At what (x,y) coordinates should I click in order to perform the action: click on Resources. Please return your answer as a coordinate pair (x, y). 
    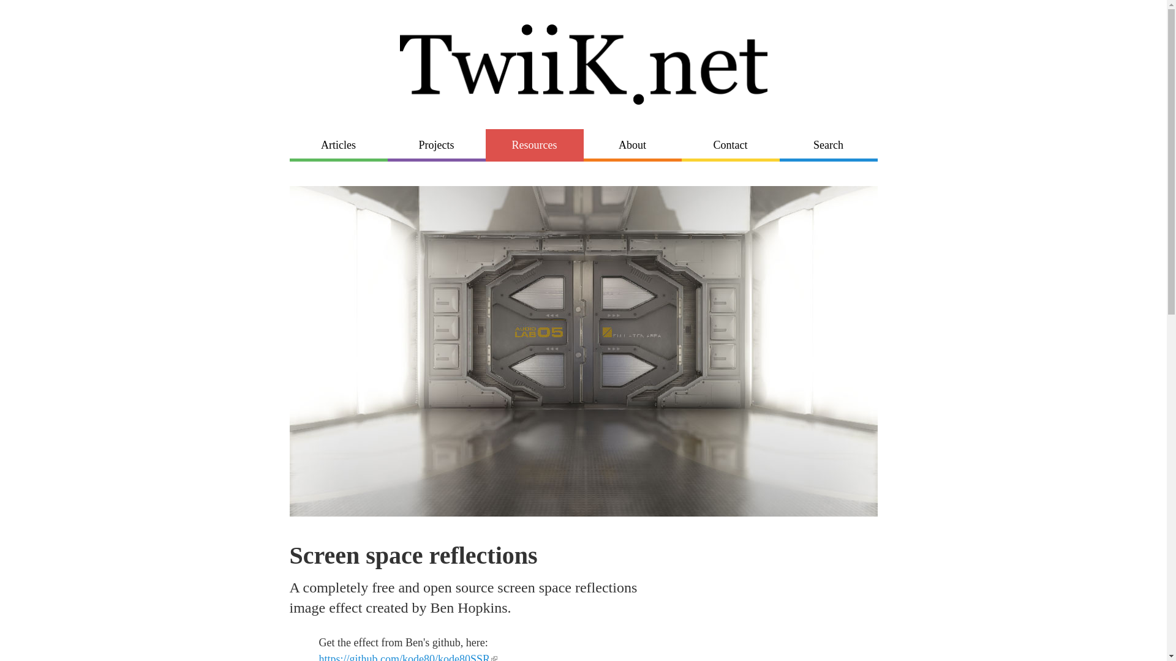
    Looking at the image, I should click on (534, 144).